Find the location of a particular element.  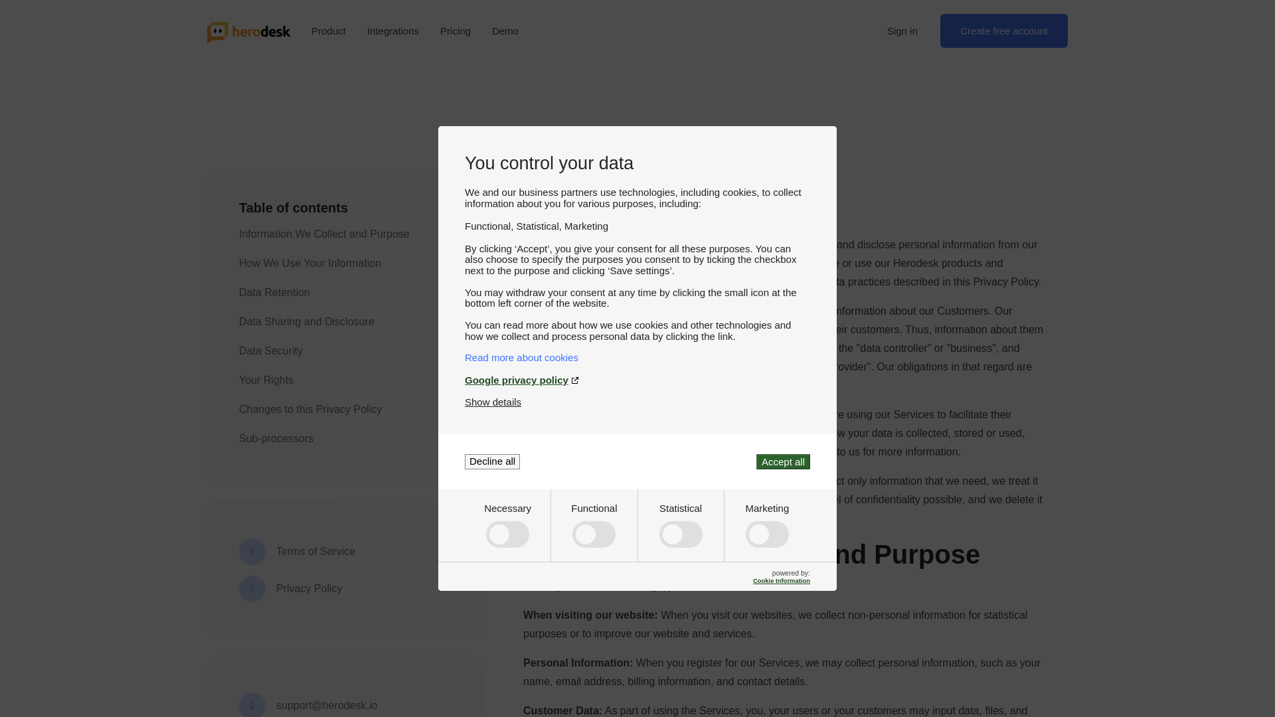

Google privacy policy is located at coordinates (637, 380).